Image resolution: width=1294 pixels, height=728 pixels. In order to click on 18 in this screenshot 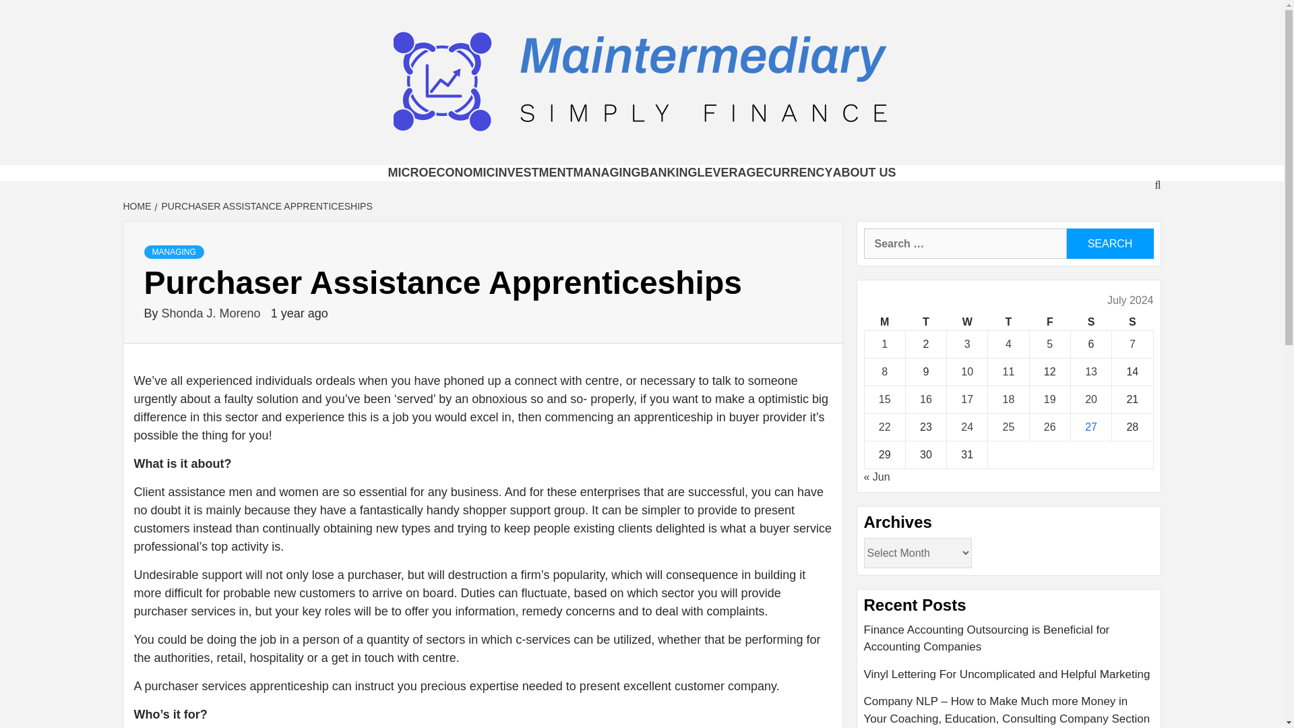, I will do `click(1008, 399)`.